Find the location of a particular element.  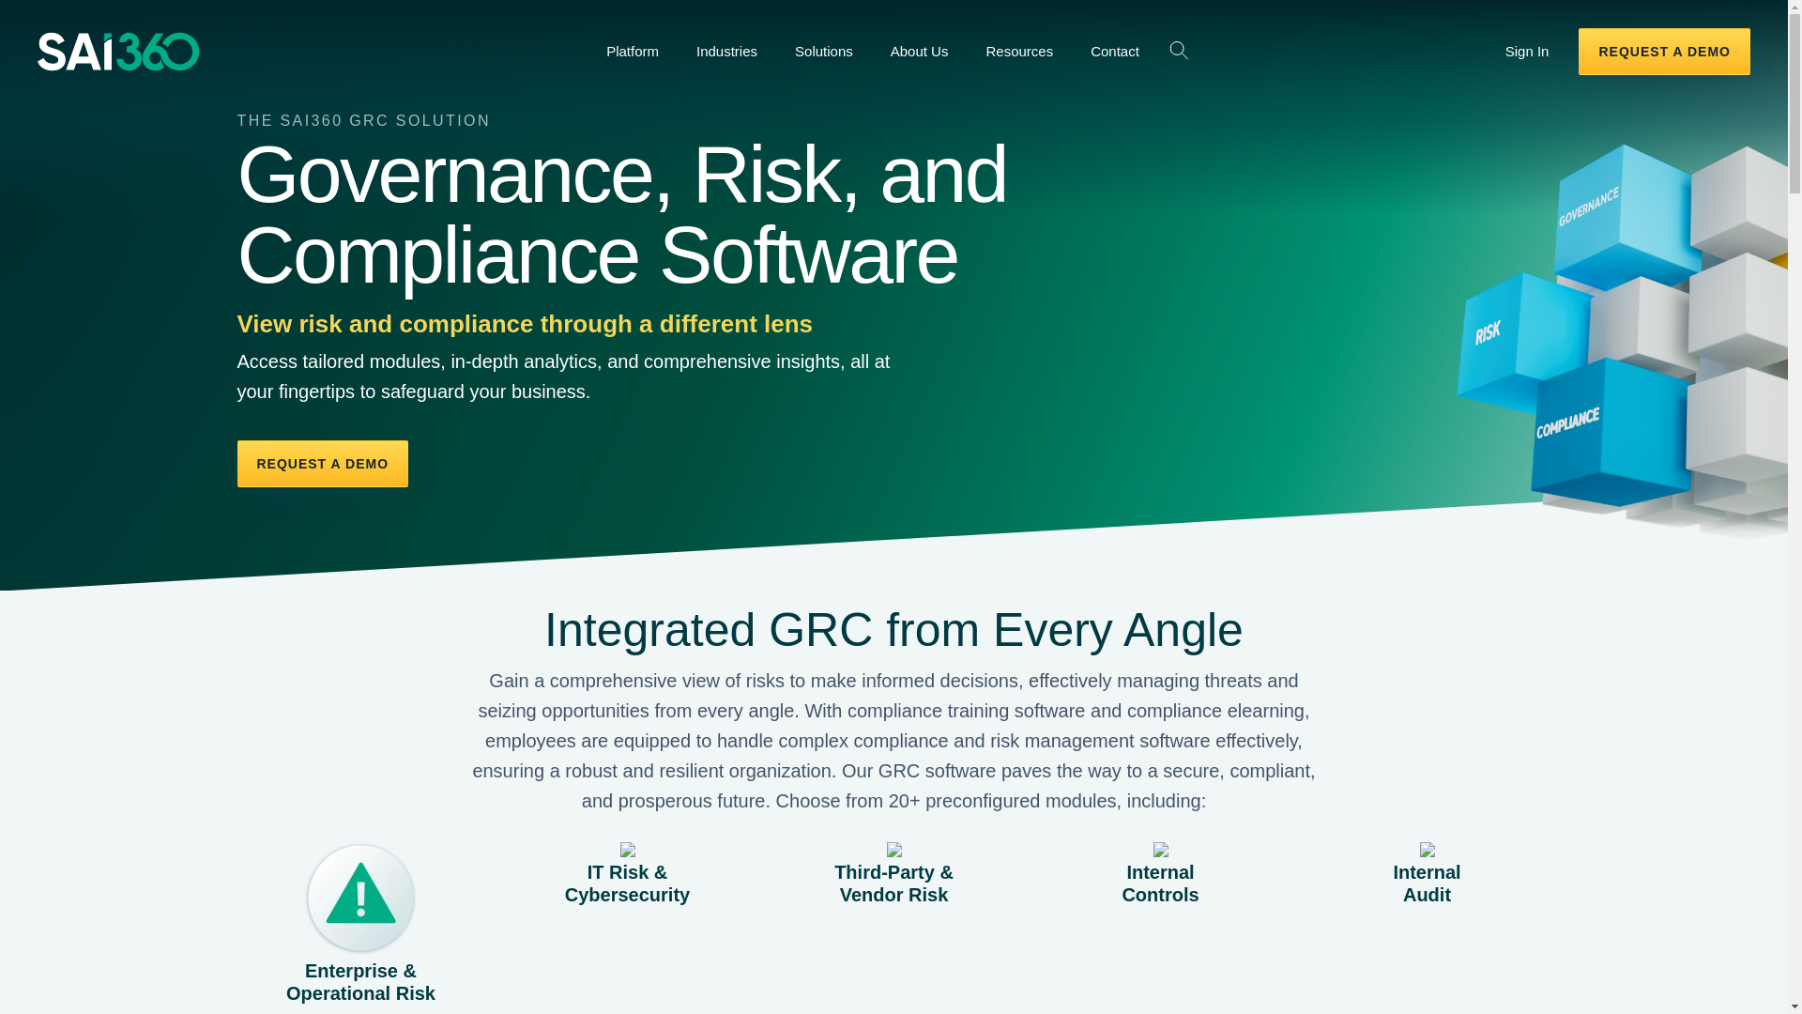

Solutions is located at coordinates (824, 51).